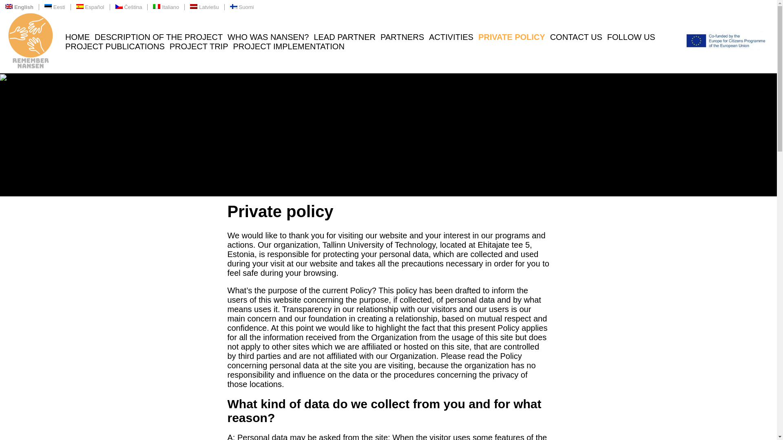 Image resolution: width=783 pixels, height=440 pixels. I want to click on Eesti, so click(55, 7).